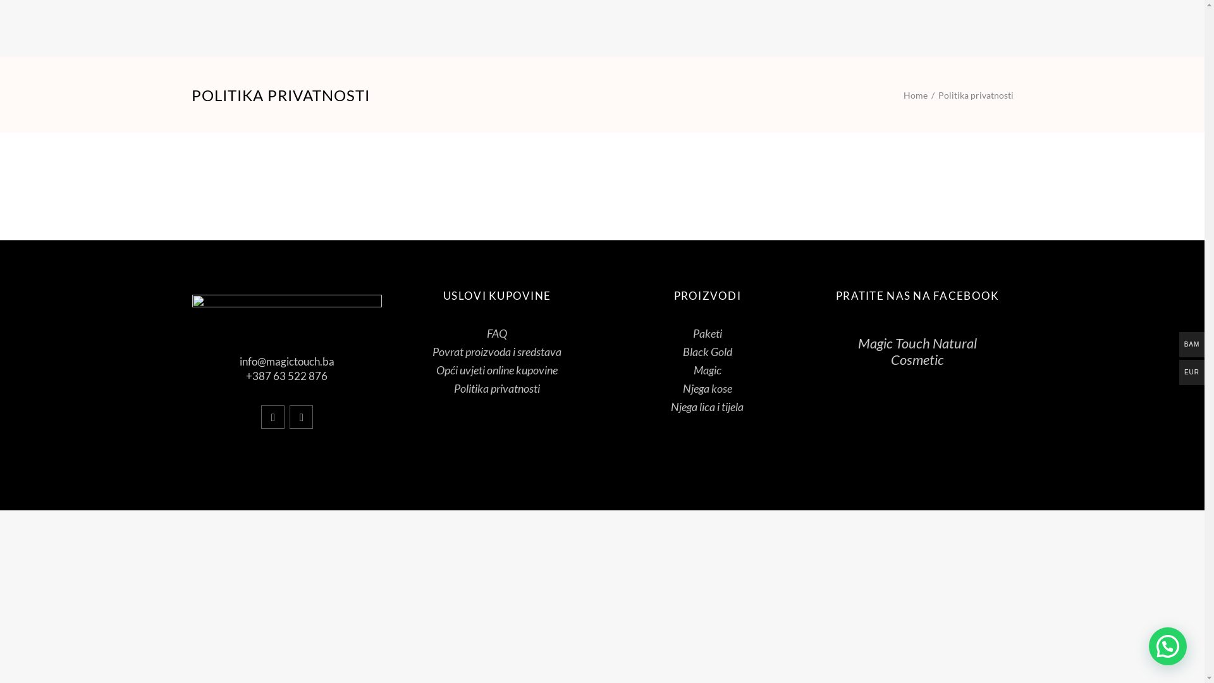 The image size is (1214, 683). I want to click on Home, so click(915, 95).